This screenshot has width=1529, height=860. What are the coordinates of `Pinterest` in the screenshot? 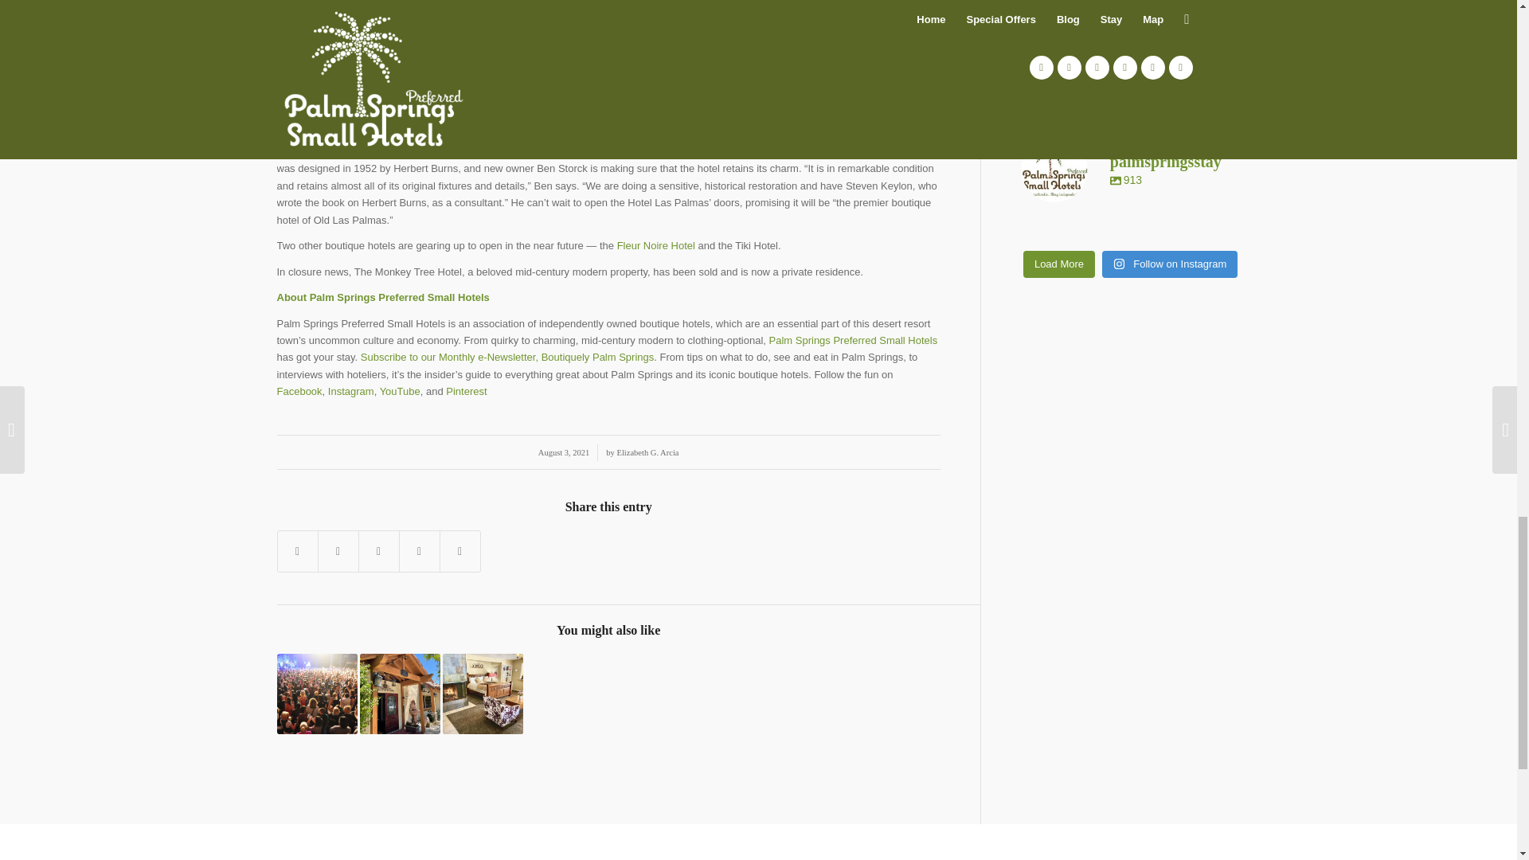 It's located at (466, 390).